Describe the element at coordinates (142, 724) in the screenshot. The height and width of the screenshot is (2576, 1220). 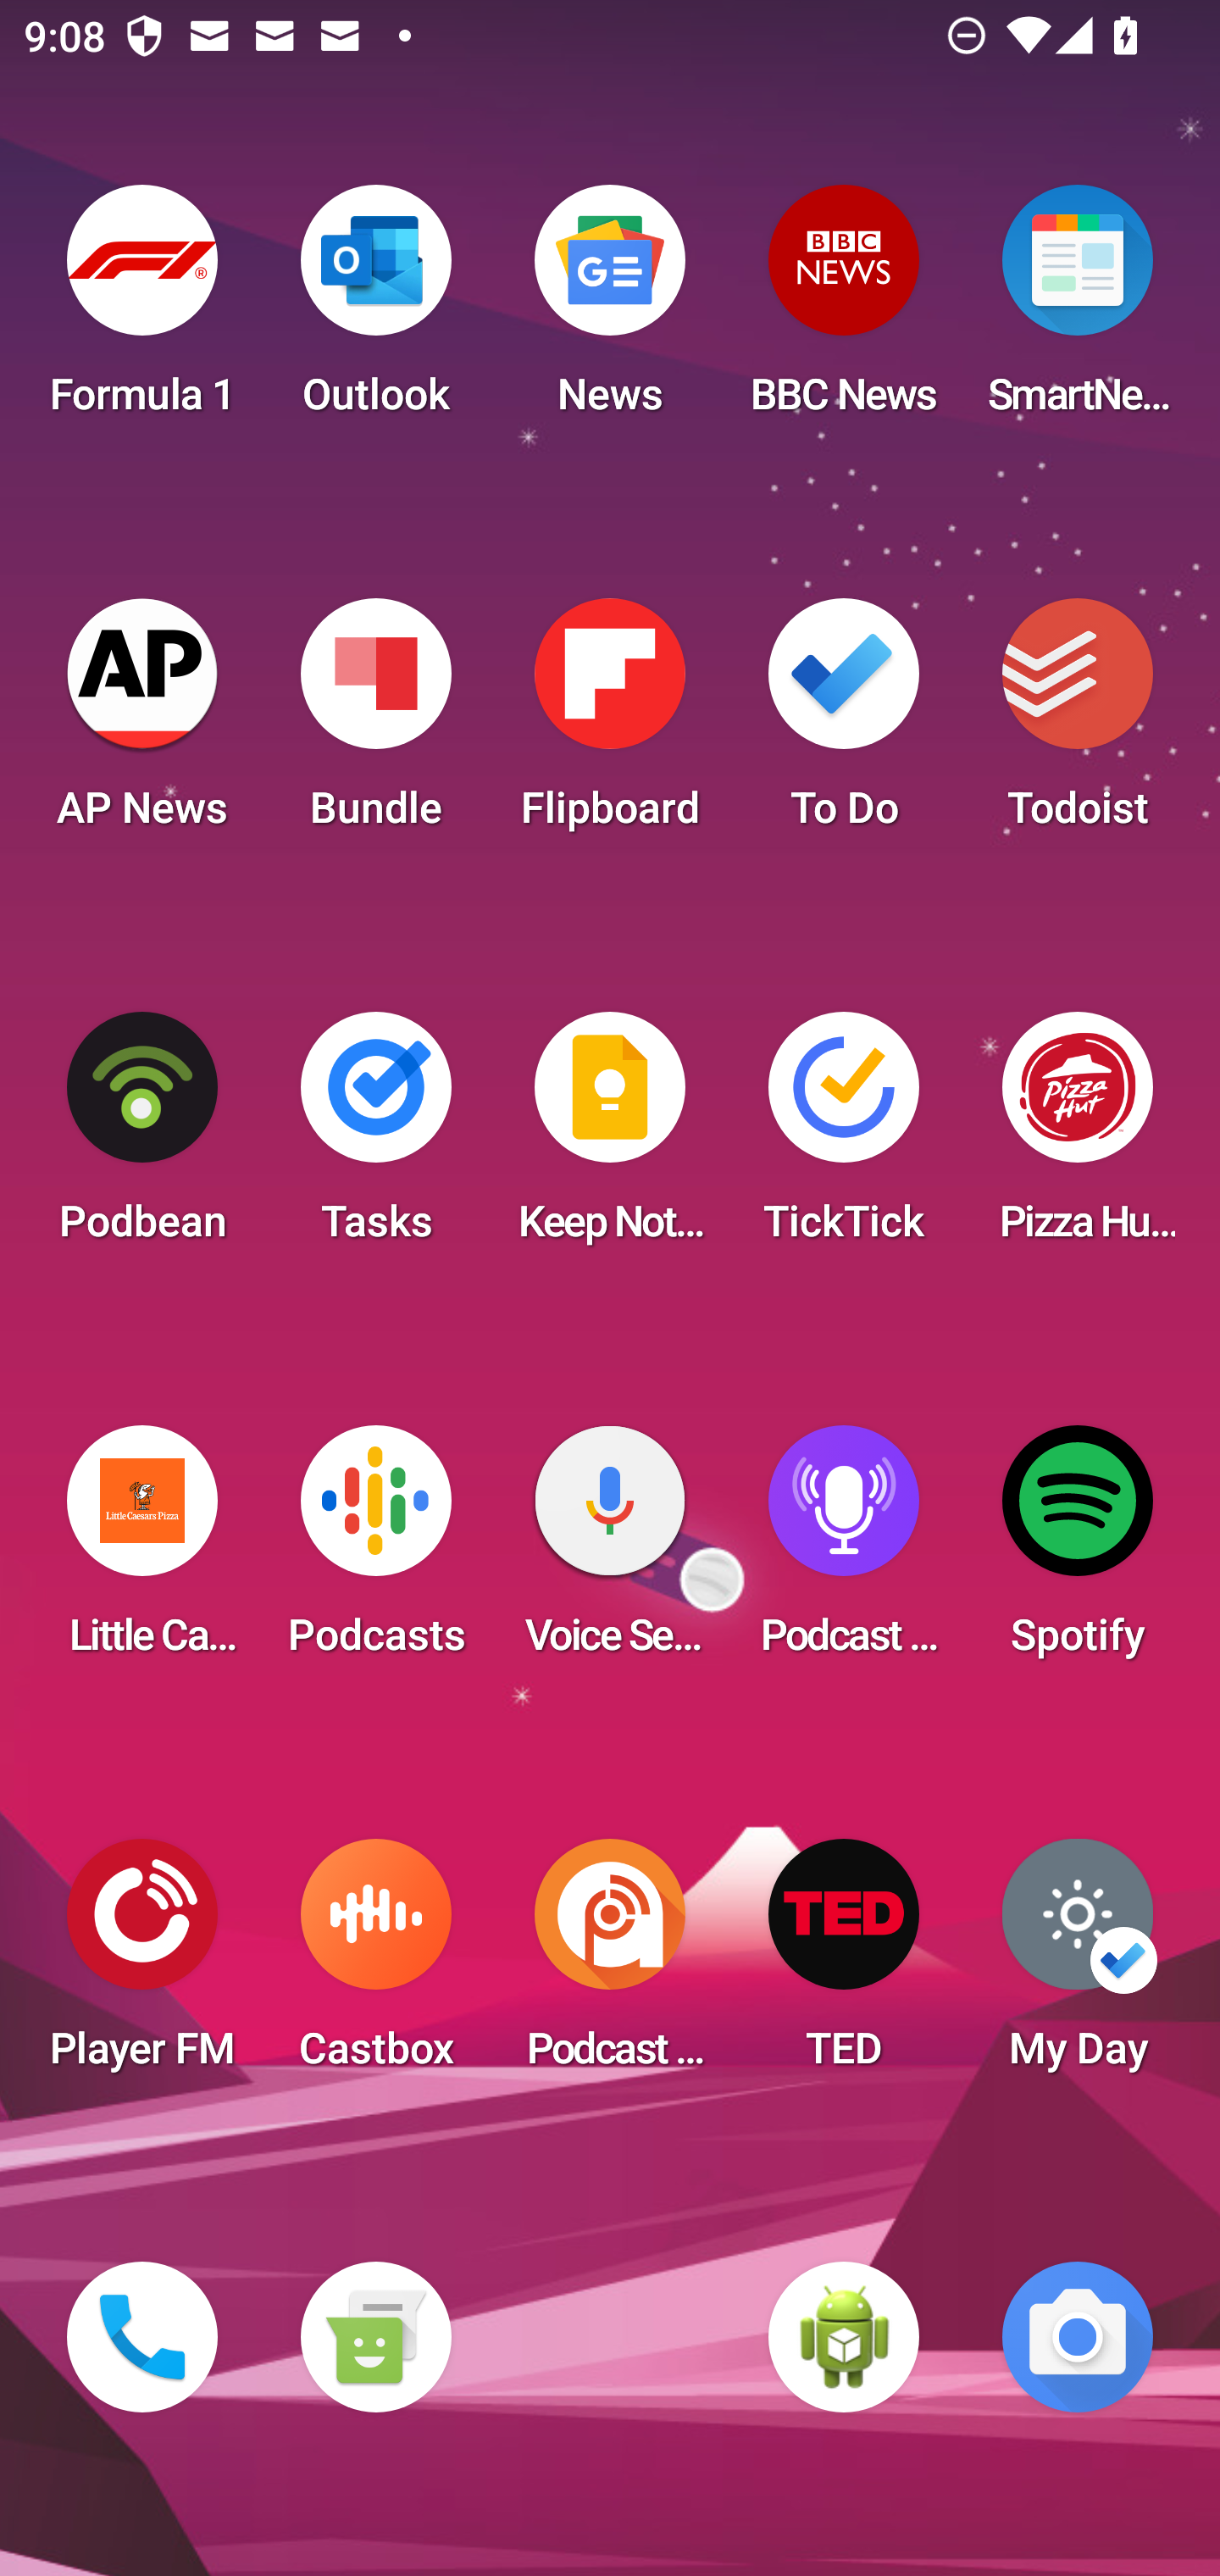
I see `AP News` at that location.